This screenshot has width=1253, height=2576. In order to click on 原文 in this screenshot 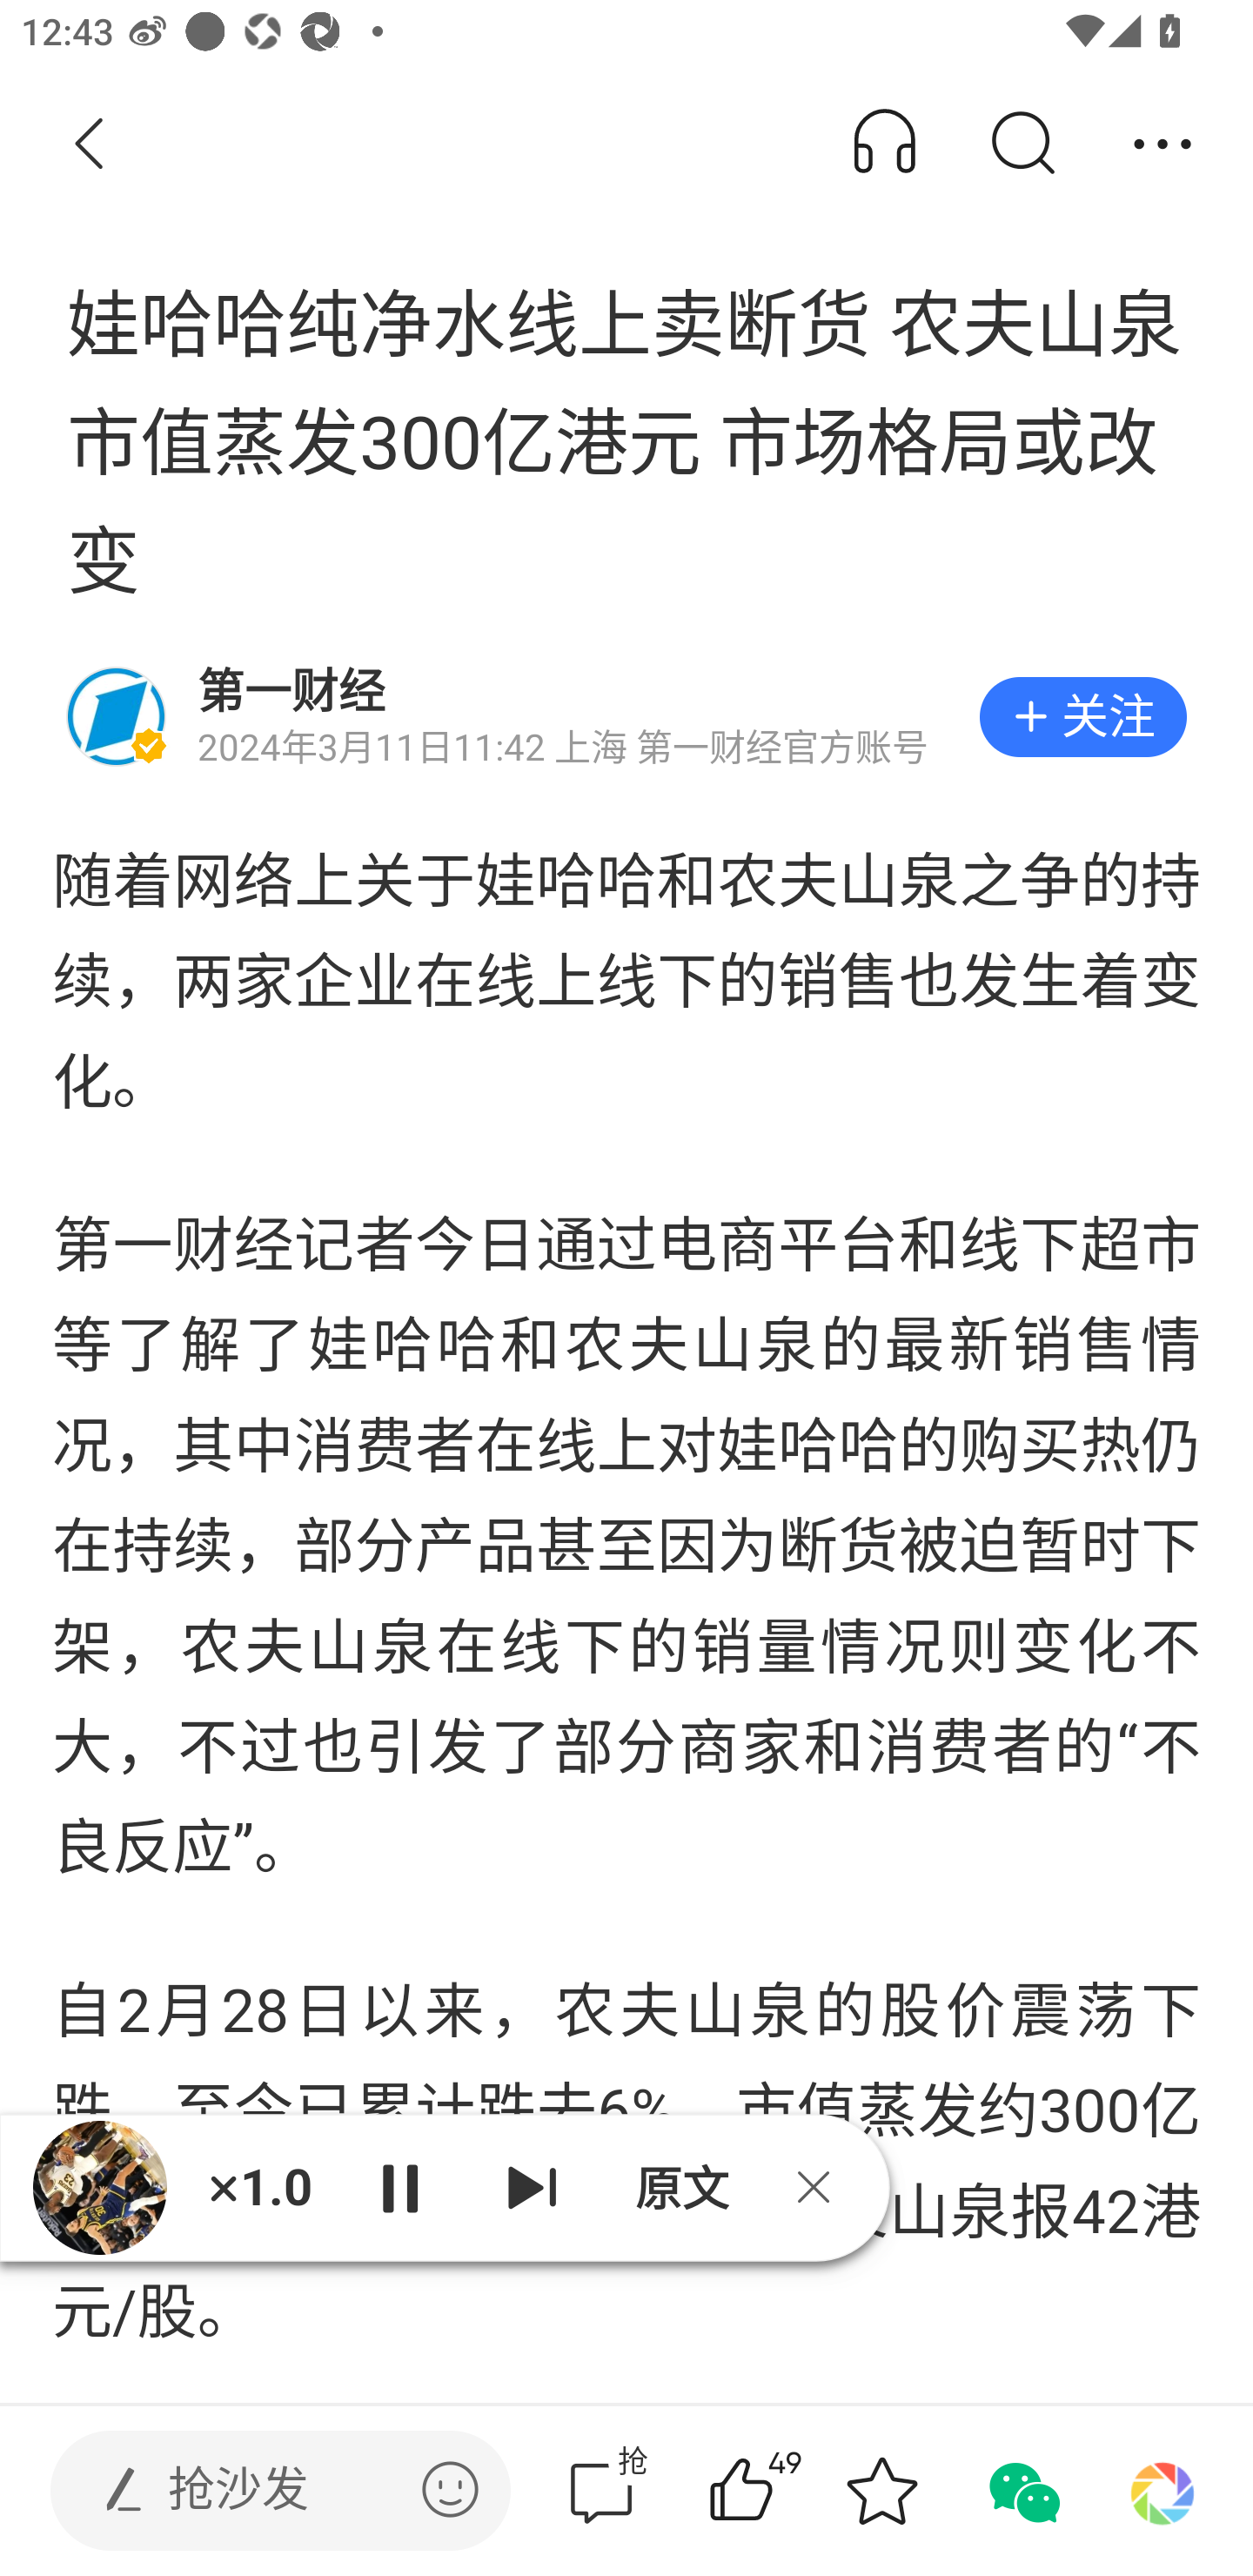, I will do `click(679, 2187)`.